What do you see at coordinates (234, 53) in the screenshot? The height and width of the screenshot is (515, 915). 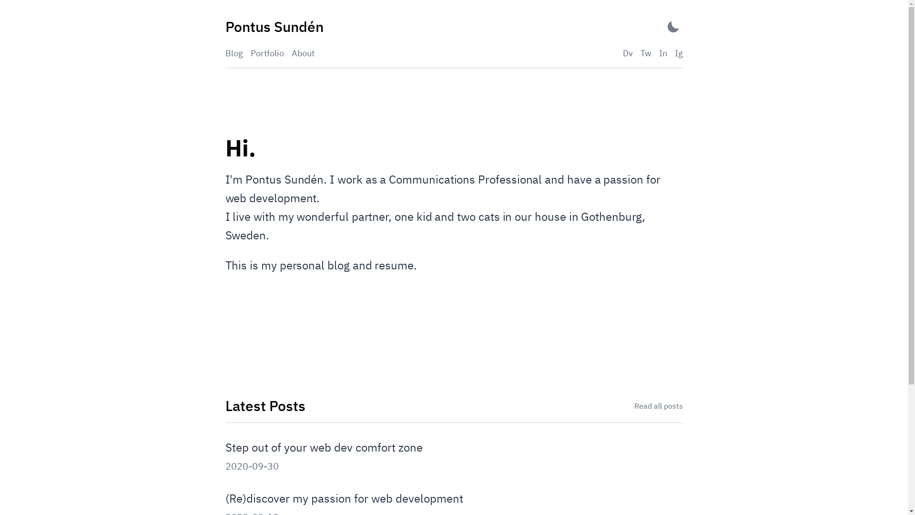 I see `Blog` at bounding box center [234, 53].